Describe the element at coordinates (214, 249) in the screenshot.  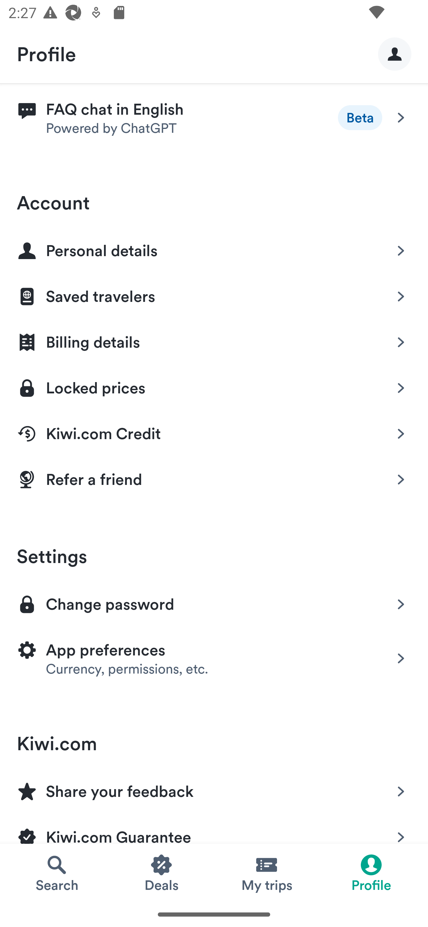
I see `Personal details` at that location.